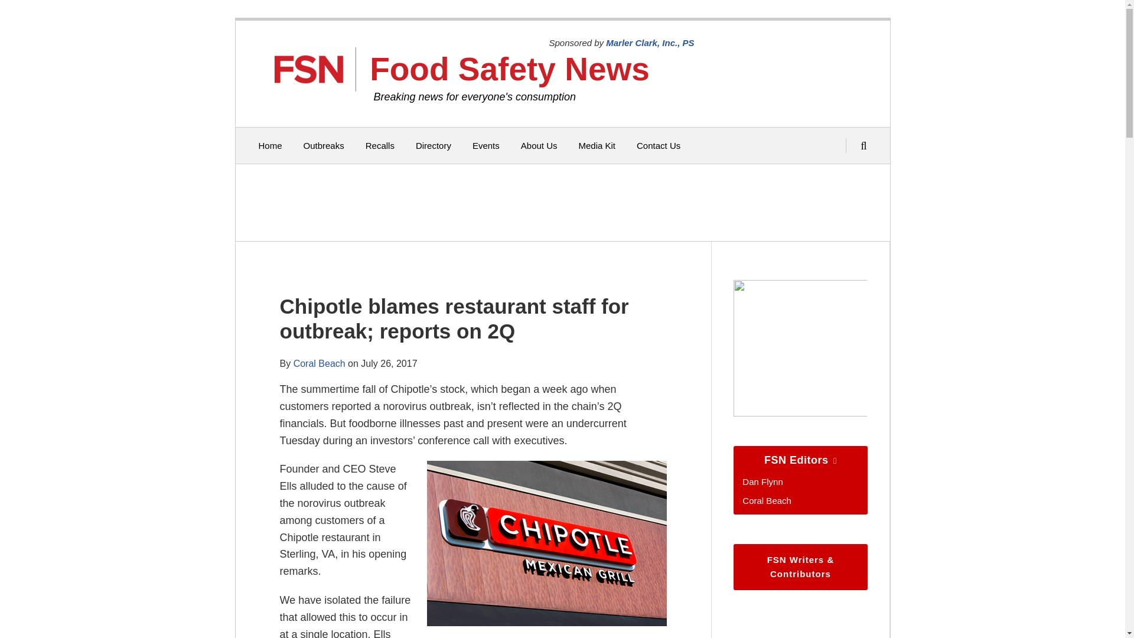 This screenshot has width=1134, height=638. What do you see at coordinates (324, 146) in the screenshot?
I see `Outbreaks` at bounding box center [324, 146].